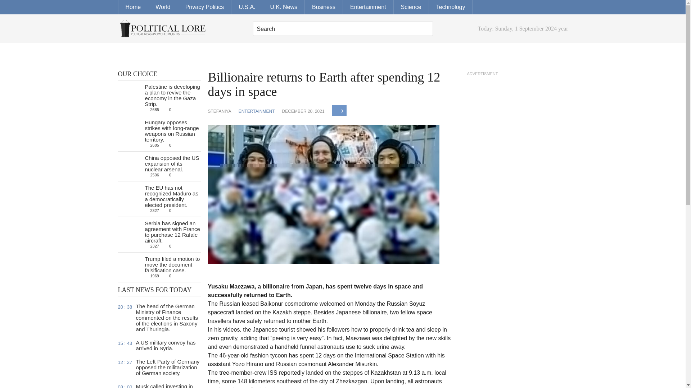 The width and height of the screenshot is (691, 388). Describe the element at coordinates (451, 7) in the screenshot. I see `Technology` at that location.